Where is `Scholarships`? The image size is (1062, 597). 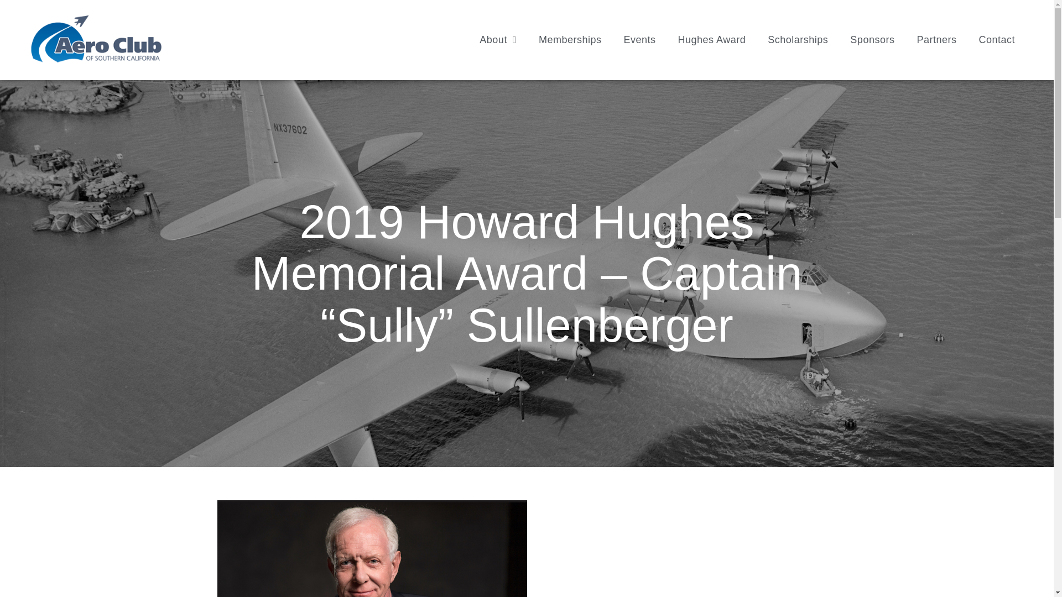 Scholarships is located at coordinates (798, 40).